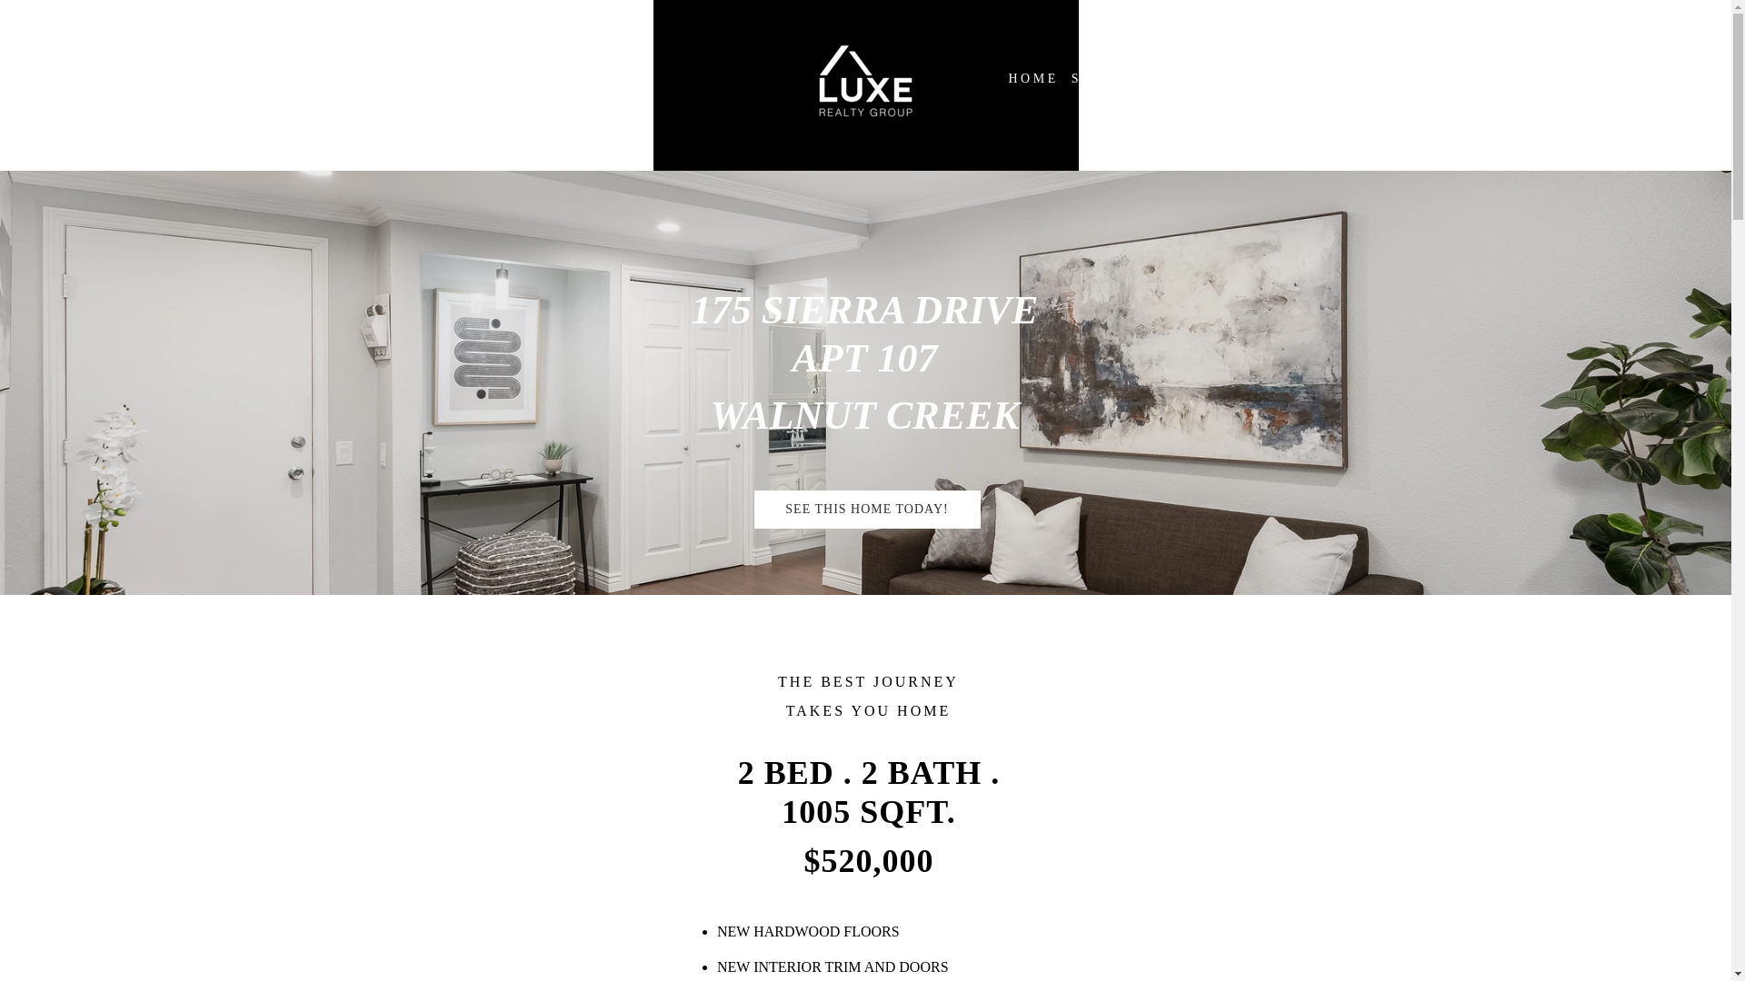 Image resolution: width=1745 pixels, height=981 pixels. What do you see at coordinates (865, 82) in the screenshot?
I see `Luxe   Logo Final White copy` at bounding box center [865, 82].